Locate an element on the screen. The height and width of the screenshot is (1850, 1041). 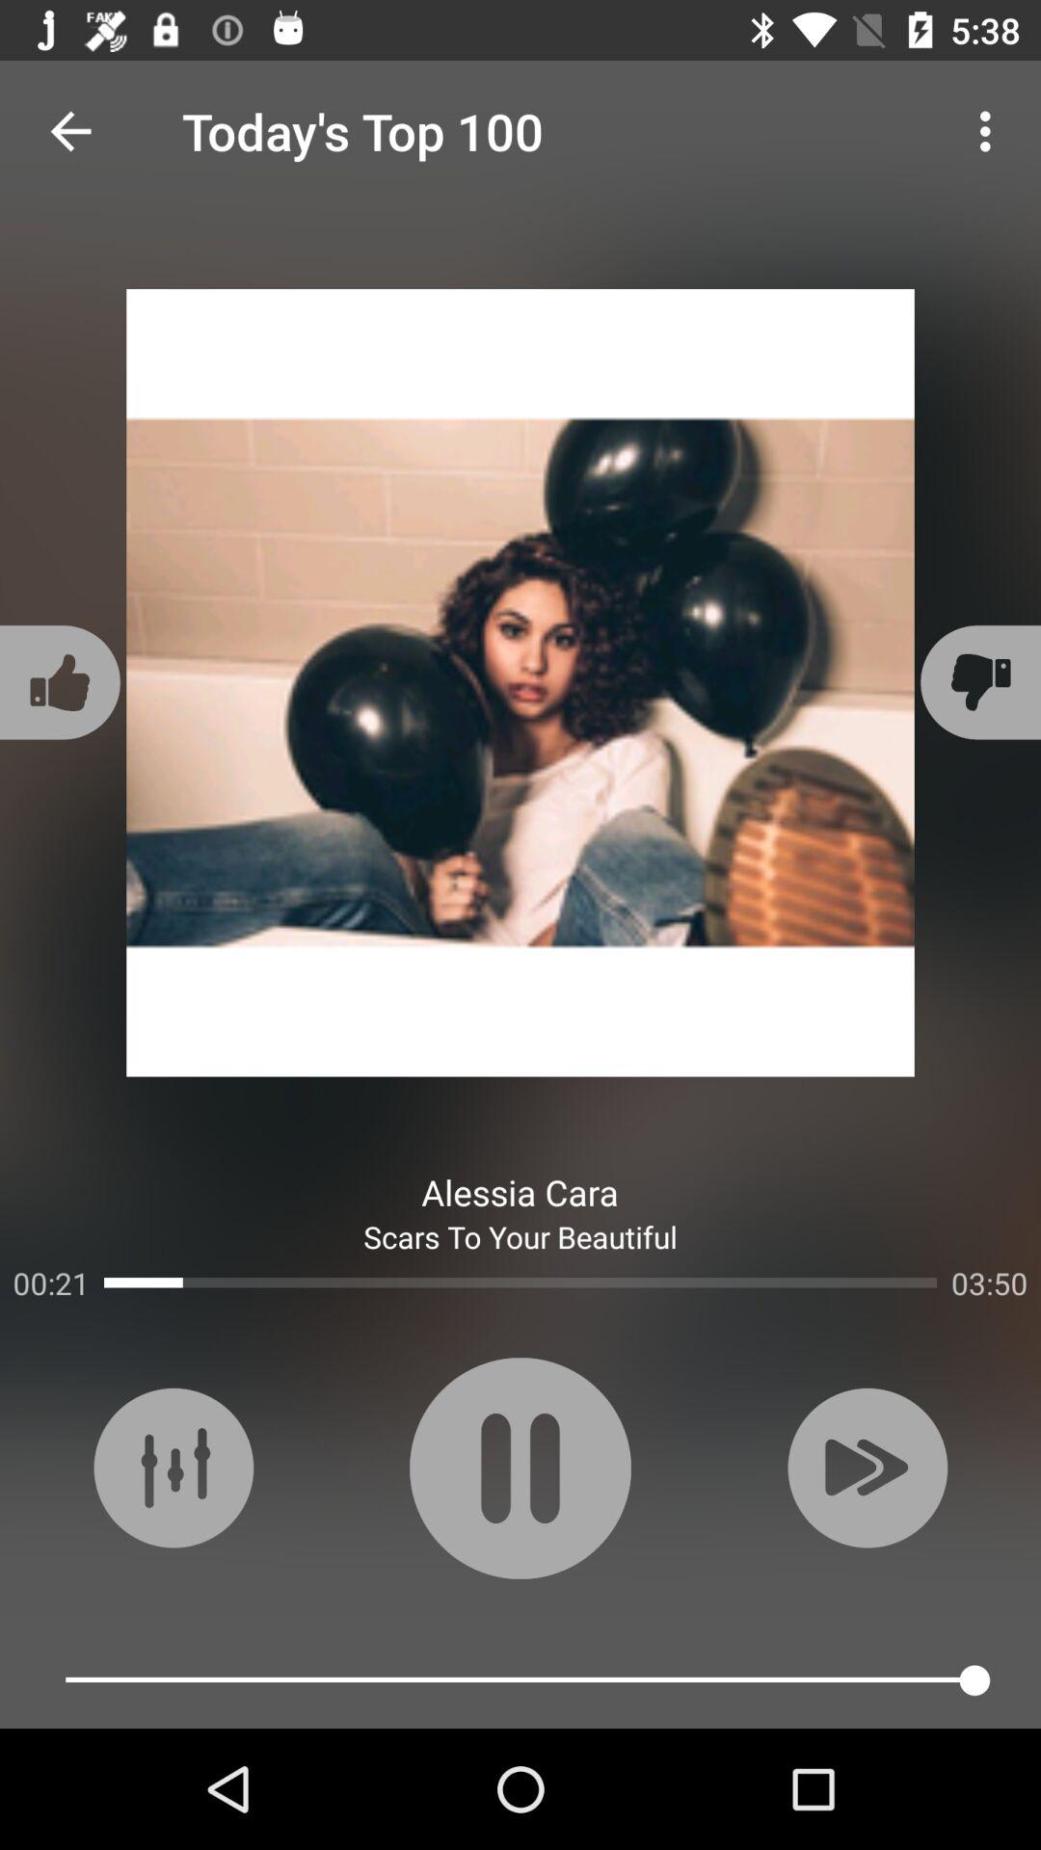
choose the icon below the 03:50 item is located at coordinates (867, 1467).